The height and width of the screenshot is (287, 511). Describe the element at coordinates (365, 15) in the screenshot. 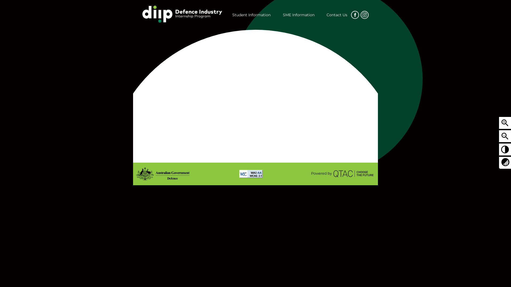

I see `Icon/Instagram Created with Sketch.` at that location.